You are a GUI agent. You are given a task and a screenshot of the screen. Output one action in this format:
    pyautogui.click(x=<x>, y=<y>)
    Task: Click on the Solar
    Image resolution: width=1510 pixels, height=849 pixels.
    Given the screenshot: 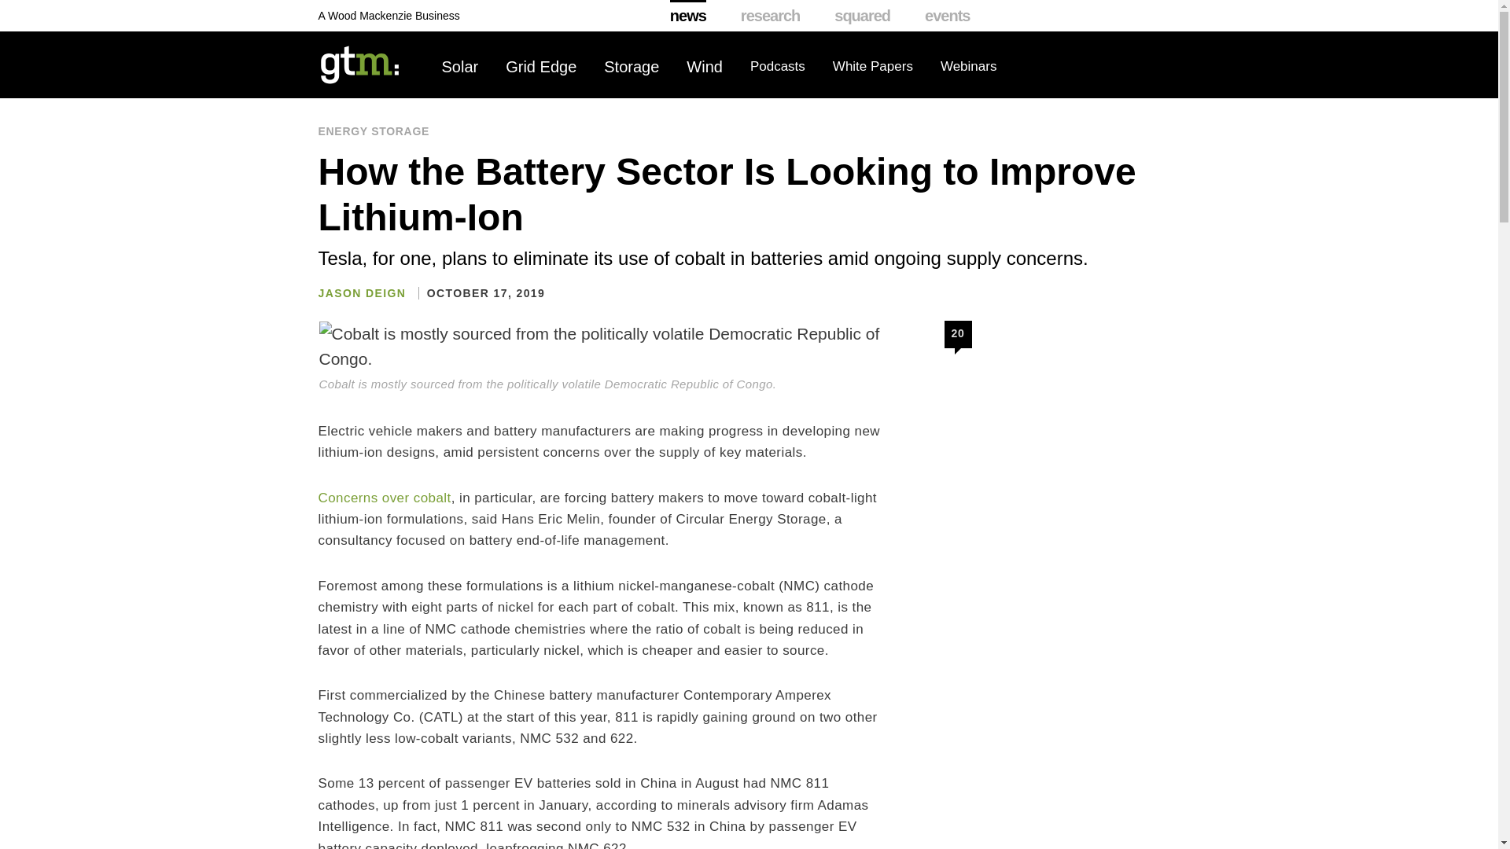 What is the action you would take?
    pyautogui.click(x=460, y=67)
    